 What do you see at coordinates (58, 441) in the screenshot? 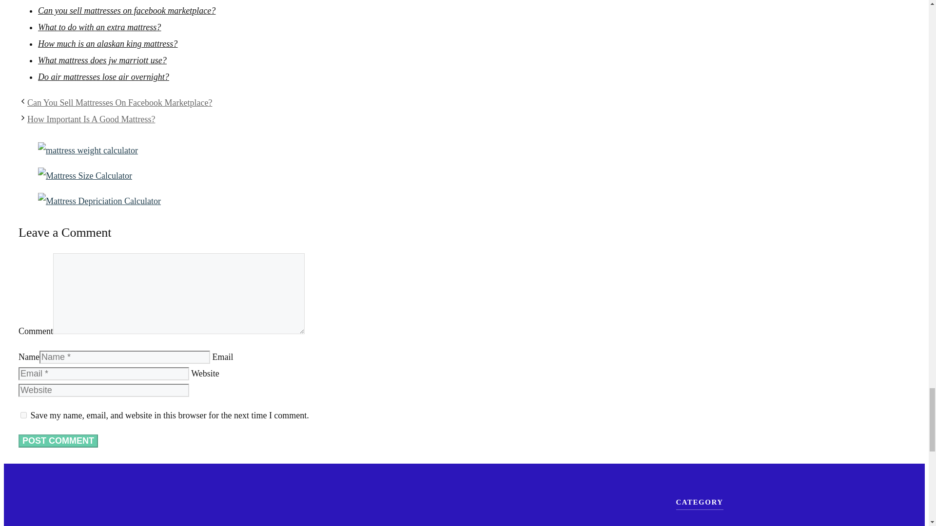
I see `Post Comment` at bounding box center [58, 441].